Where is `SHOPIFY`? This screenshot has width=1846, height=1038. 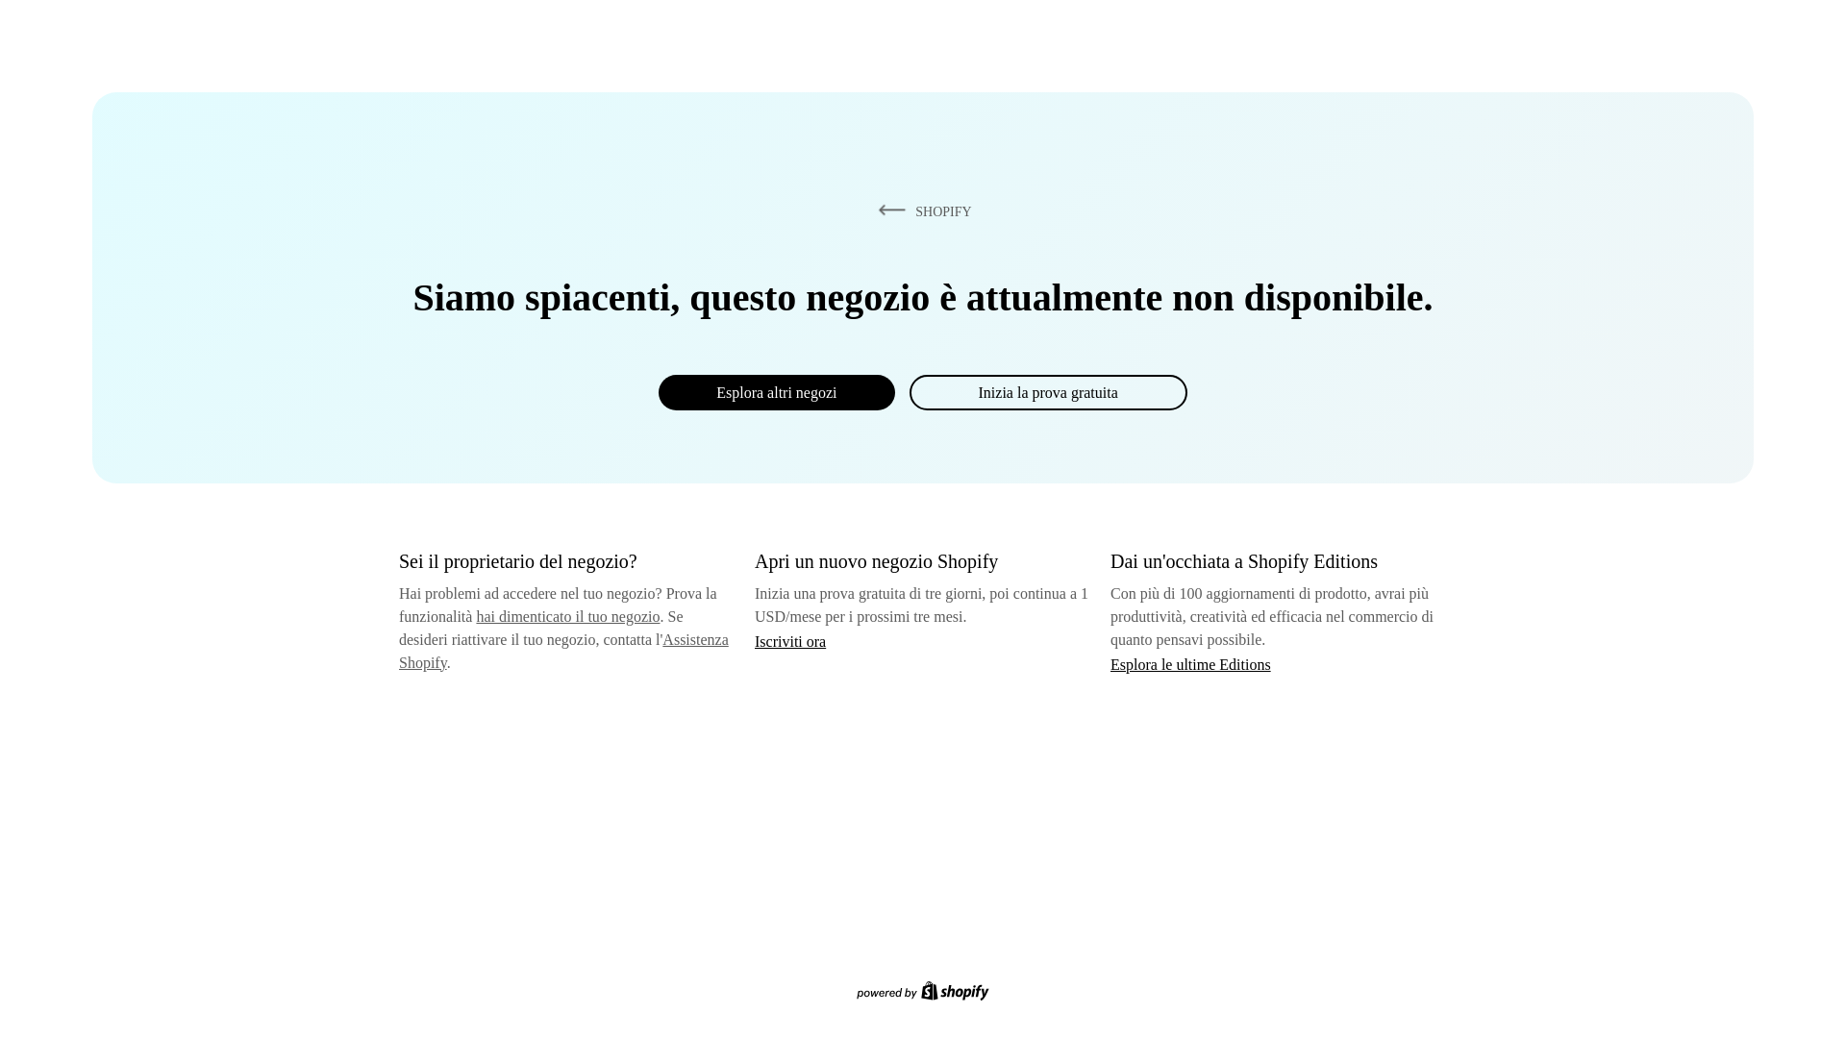
SHOPIFY is located at coordinates (921, 210).